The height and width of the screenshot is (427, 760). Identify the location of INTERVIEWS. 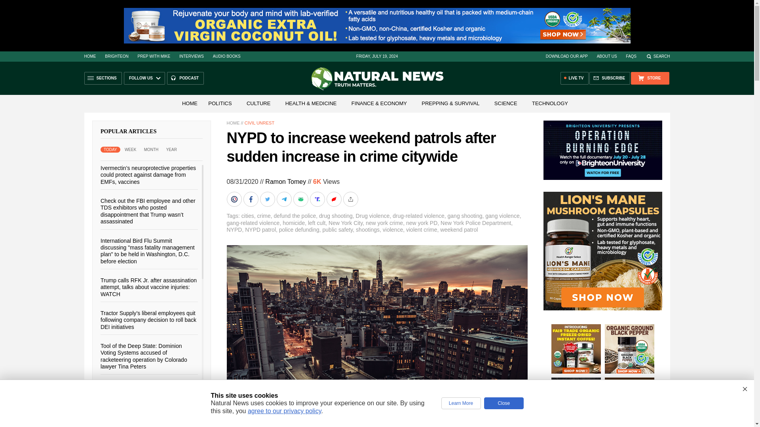
(192, 56).